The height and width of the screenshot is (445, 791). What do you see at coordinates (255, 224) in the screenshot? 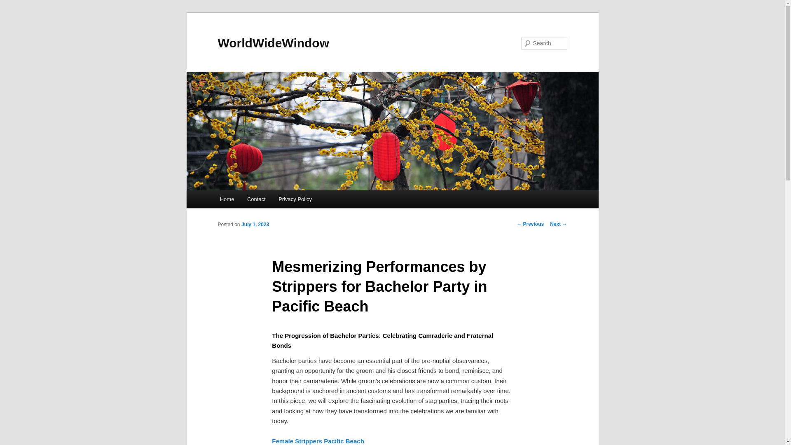
I see `July 1, 2023` at bounding box center [255, 224].